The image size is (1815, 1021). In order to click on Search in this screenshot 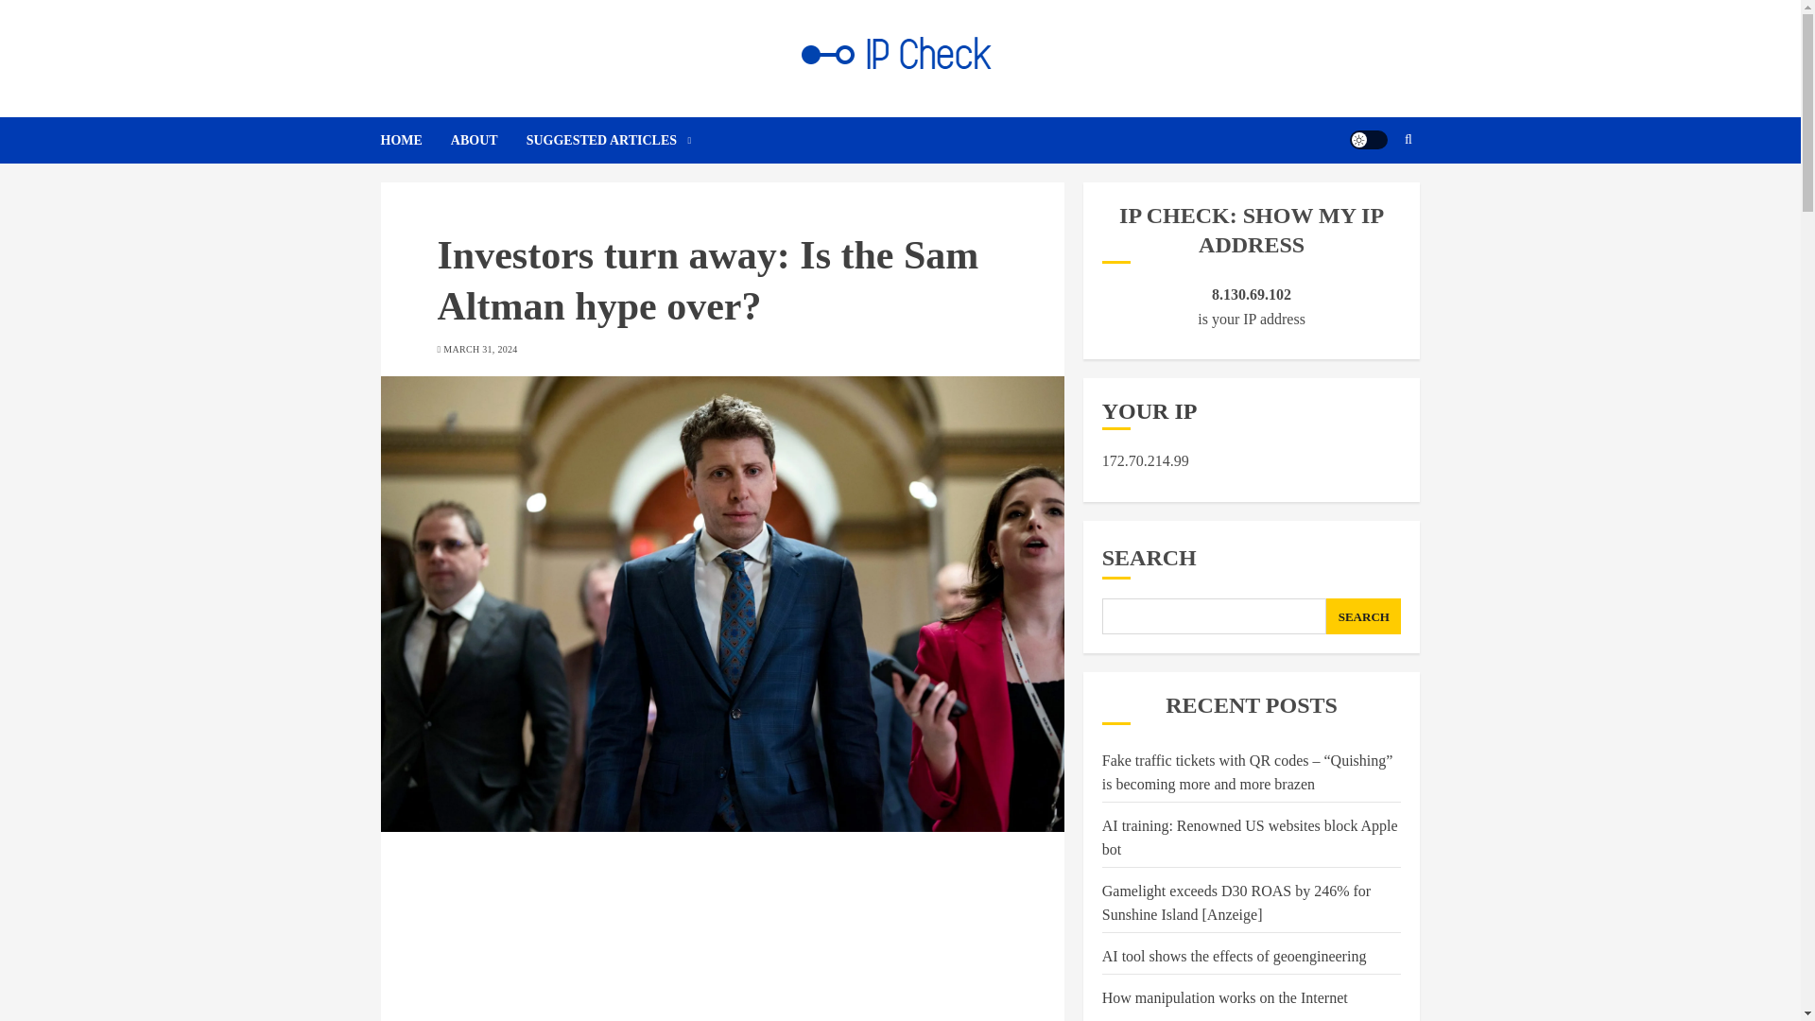, I will do `click(1371, 197)`.